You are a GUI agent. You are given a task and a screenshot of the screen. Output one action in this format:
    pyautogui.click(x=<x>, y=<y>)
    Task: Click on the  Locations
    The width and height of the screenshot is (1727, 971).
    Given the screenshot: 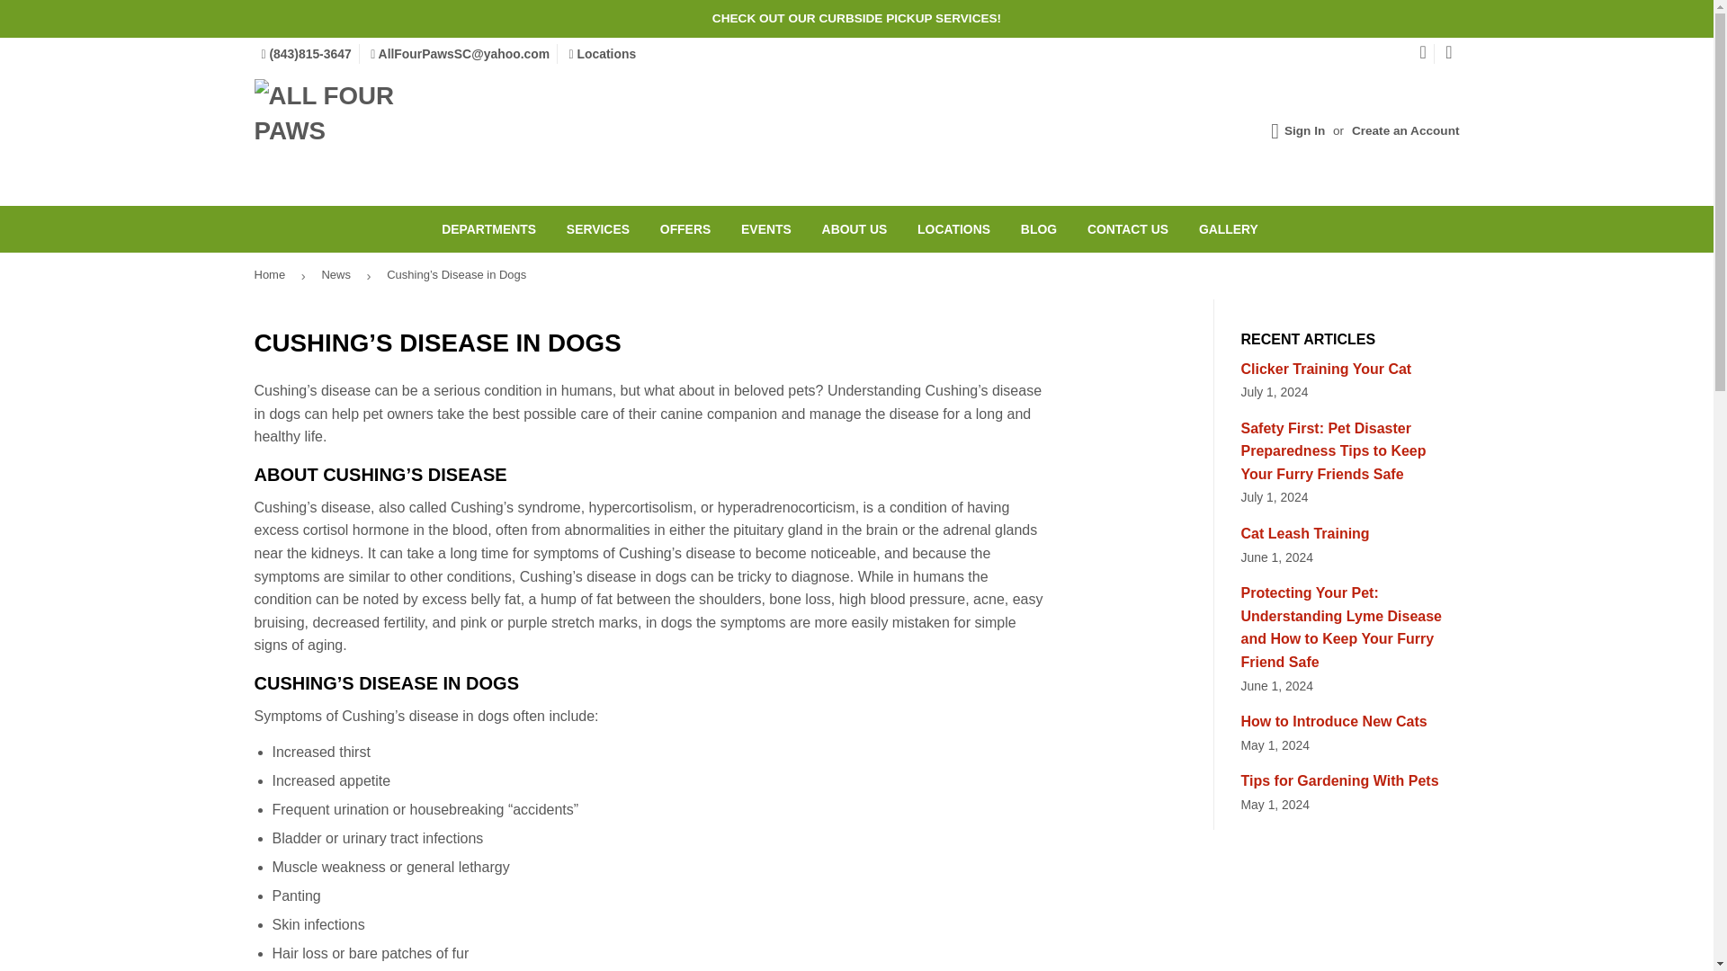 What is the action you would take?
    pyautogui.click(x=603, y=54)
    